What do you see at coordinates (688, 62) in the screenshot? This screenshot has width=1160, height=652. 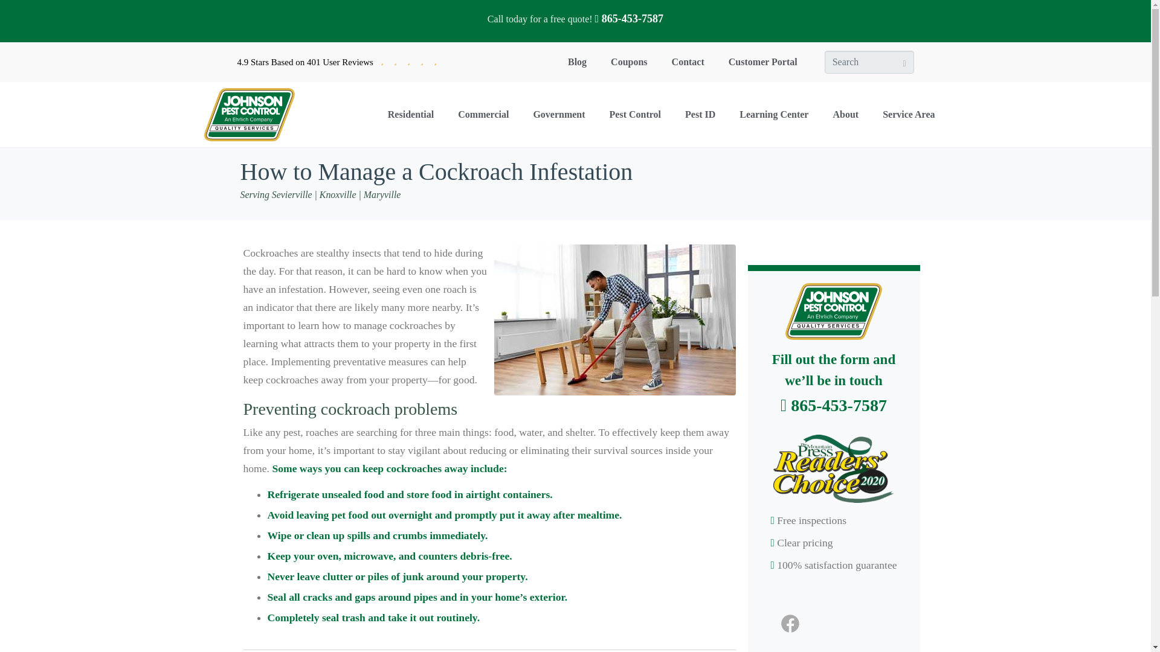 I see `Contact` at bounding box center [688, 62].